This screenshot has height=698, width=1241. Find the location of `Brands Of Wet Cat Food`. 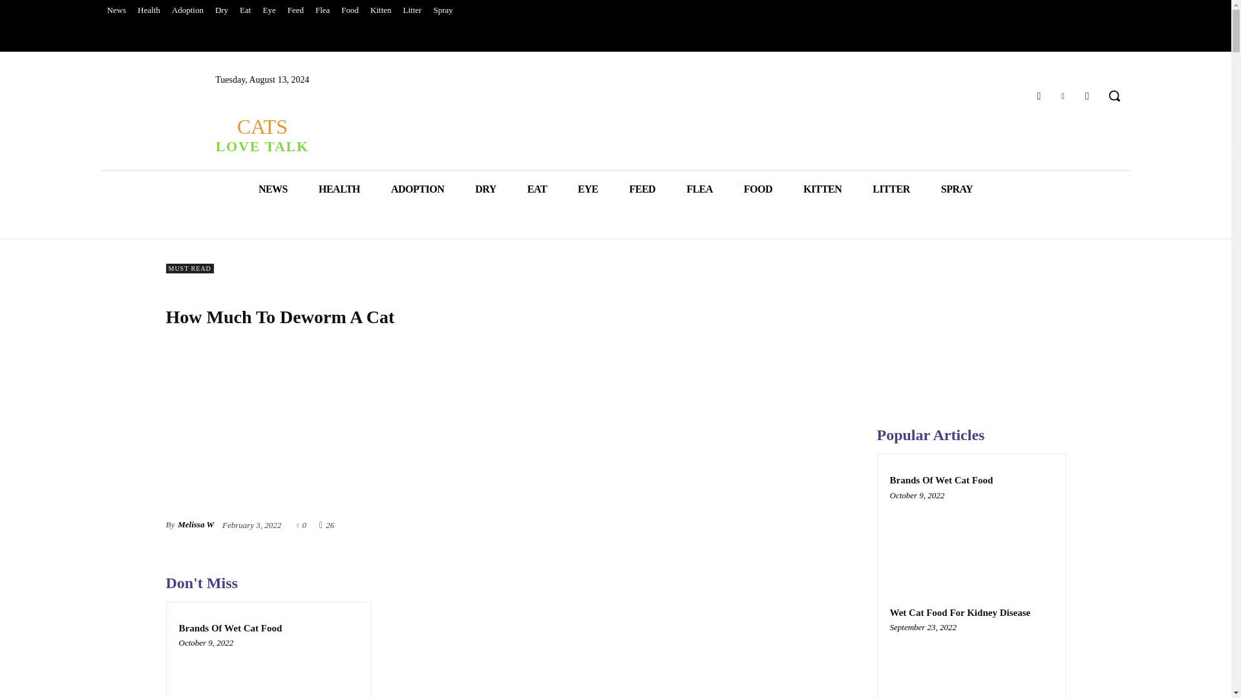

Brands Of Wet Cat Food is located at coordinates (268, 672).